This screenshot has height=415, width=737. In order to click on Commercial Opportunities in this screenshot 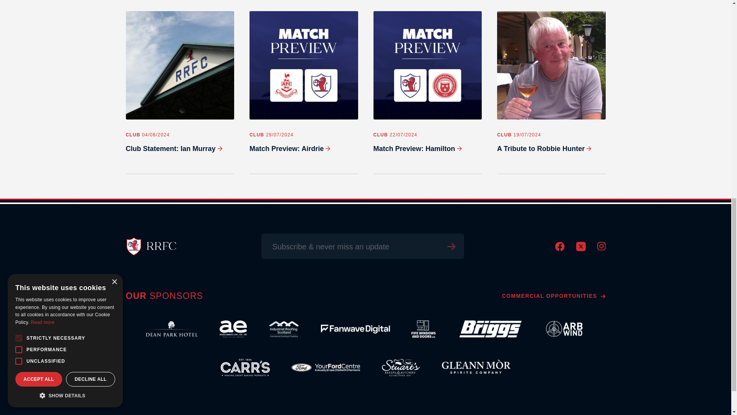, I will do `click(554, 296)`.